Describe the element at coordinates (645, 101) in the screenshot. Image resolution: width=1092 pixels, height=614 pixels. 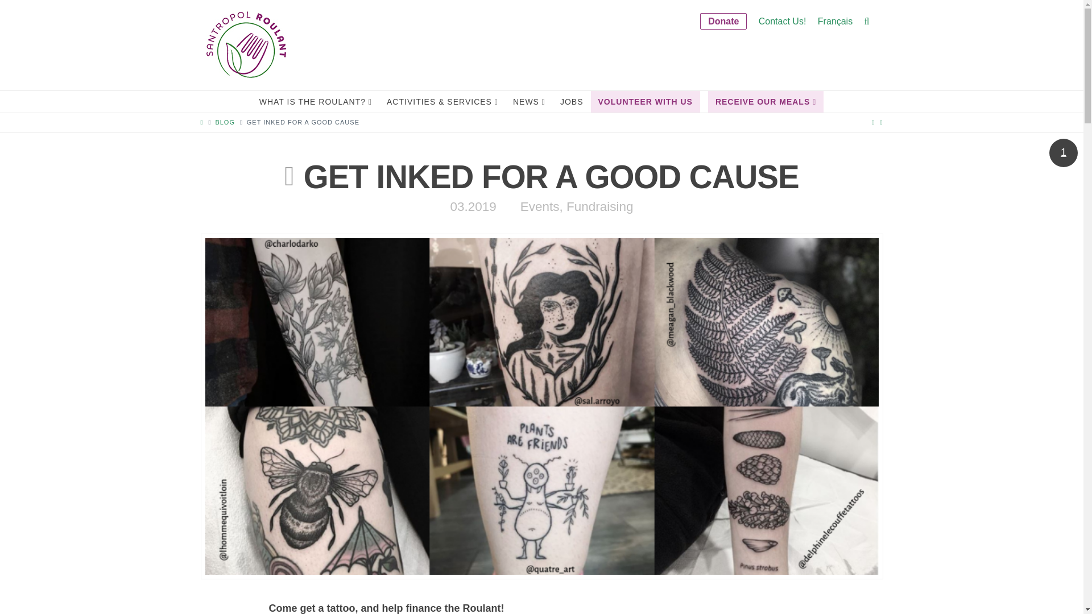
I see `VOLUNTEER WITH US` at that location.